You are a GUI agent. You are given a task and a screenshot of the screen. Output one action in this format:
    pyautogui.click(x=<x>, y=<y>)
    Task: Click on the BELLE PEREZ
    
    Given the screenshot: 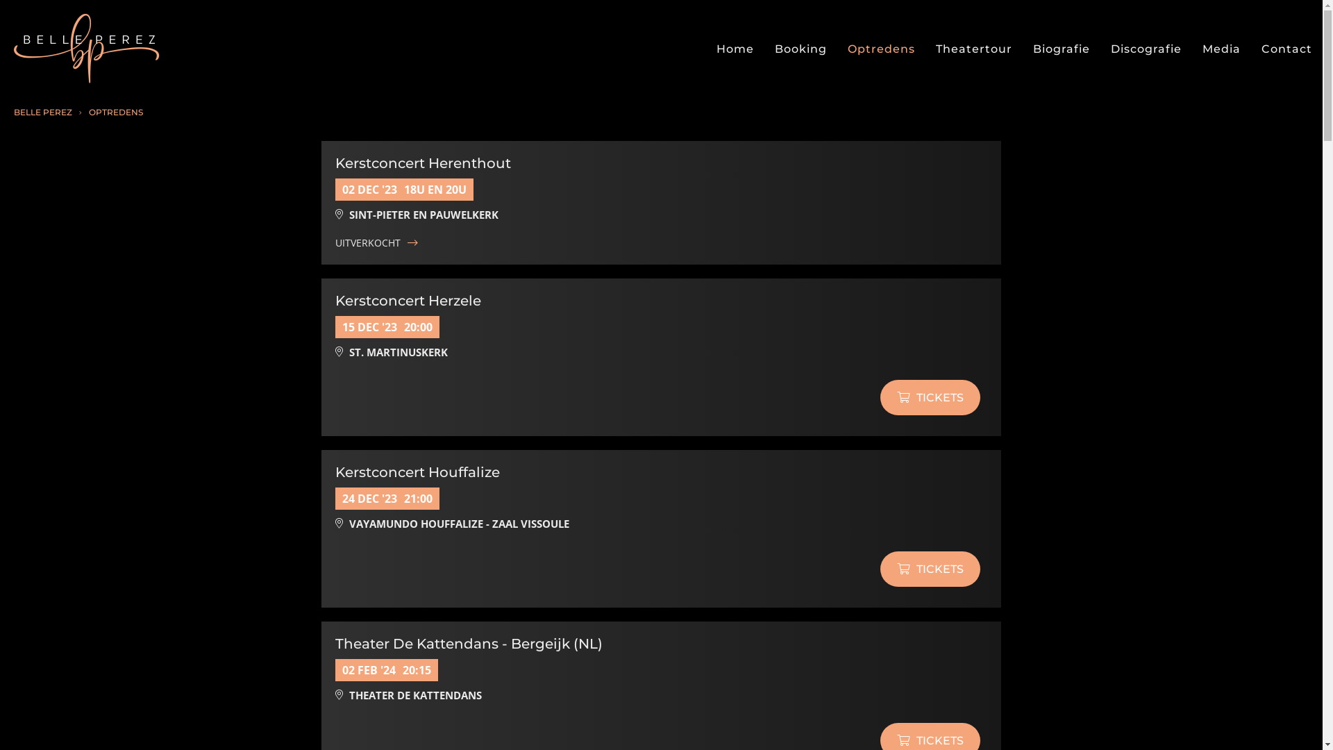 What is the action you would take?
    pyautogui.click(x=43, y=112)
    